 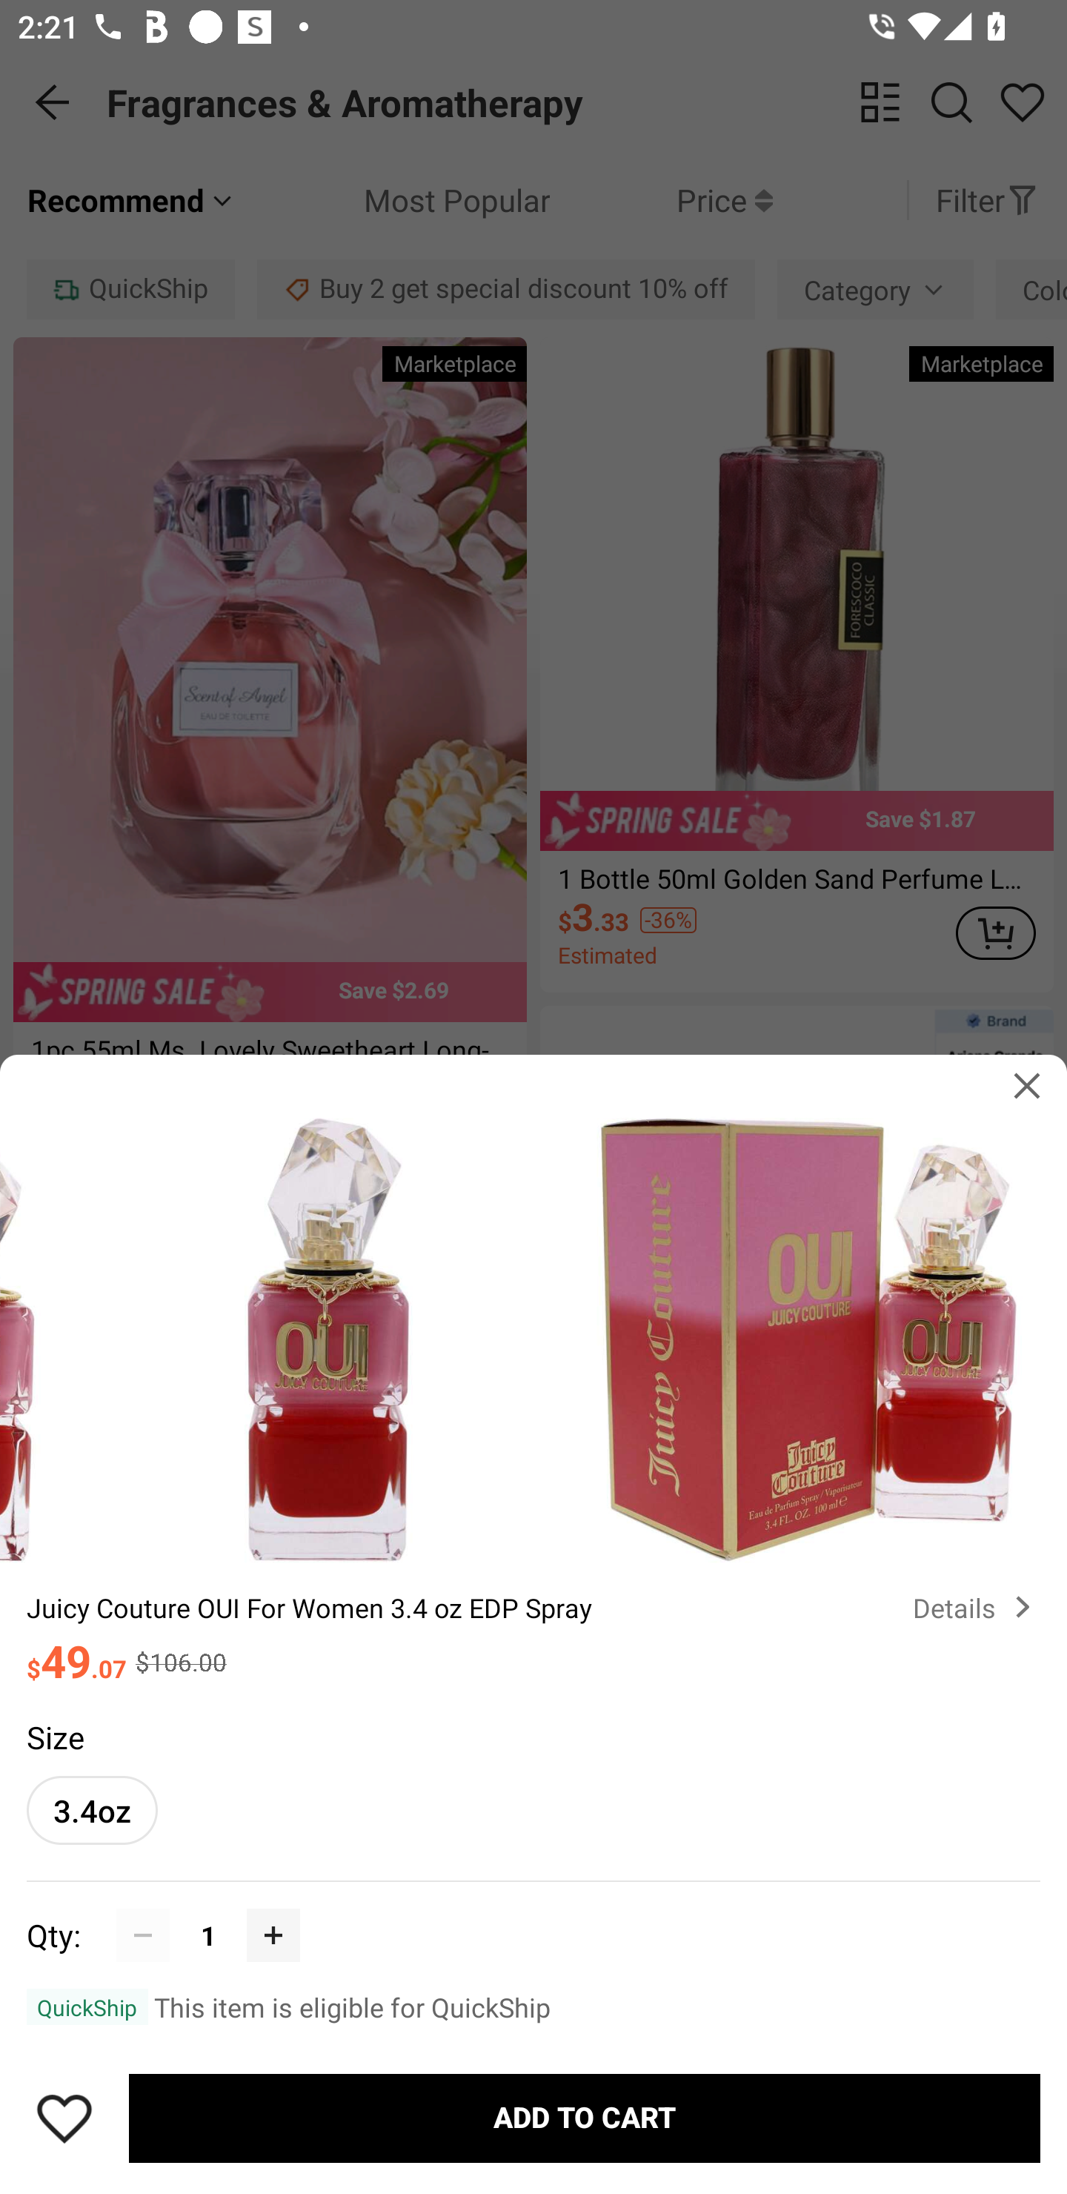 What do you see at coordinates (92, 1810) in the screenshot?
I see `3.4oz 3.4ozunselected option` at bounding box center [92, 1810].